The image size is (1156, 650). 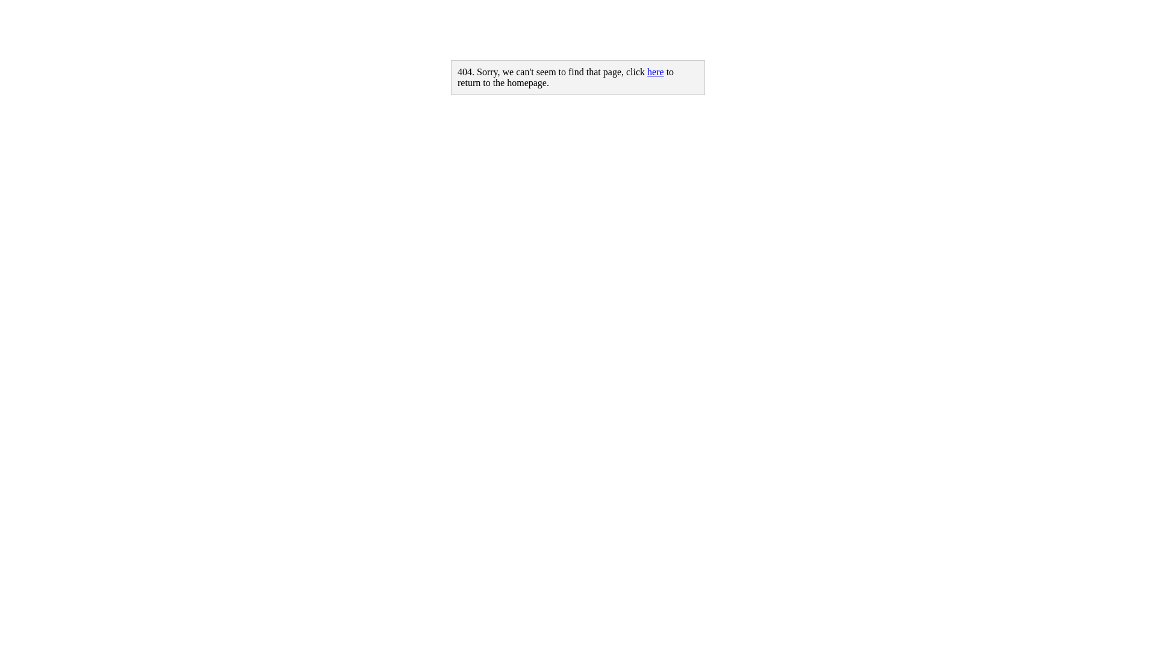 I want to click on here, so click(x=656, y=72).